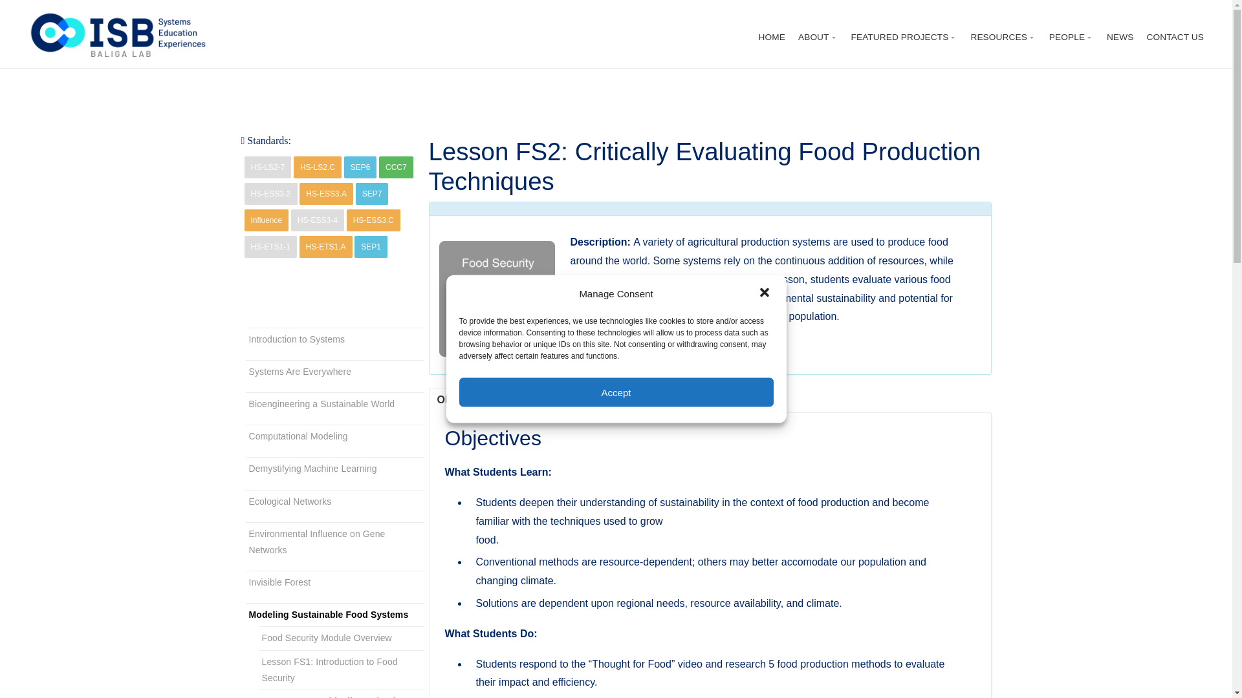 This screenshot has width=1242, height=698. I want to click on CCC7 Crosscutting Concept 7 - Stability and Change, so click(396, 167).